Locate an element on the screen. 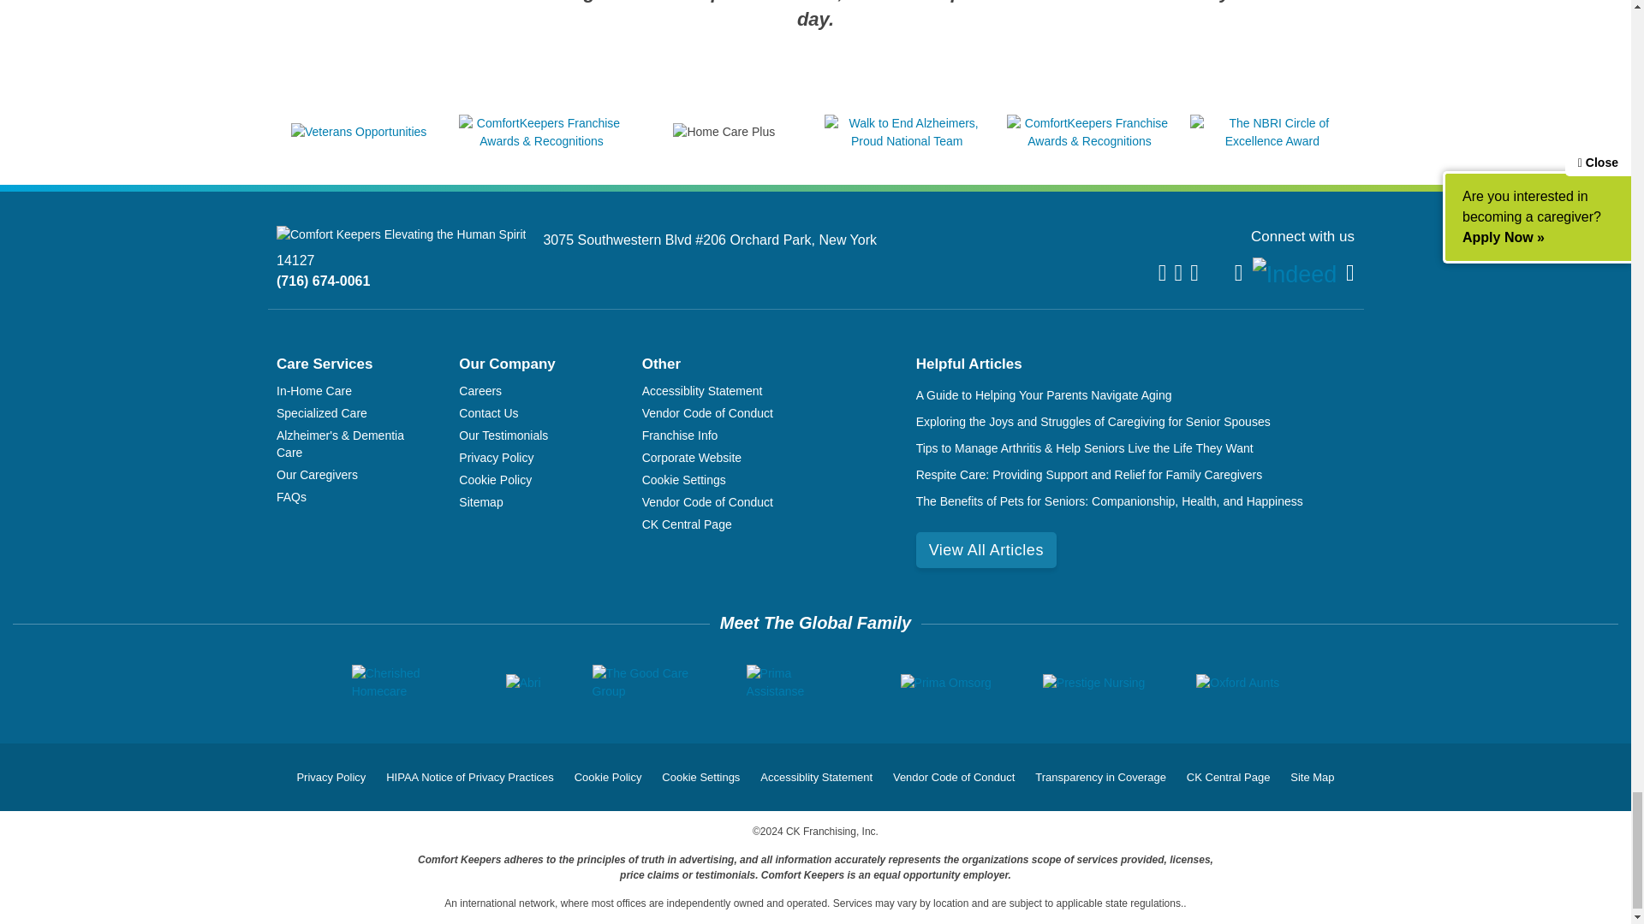  Indeed is located at coordinates (1295, 275).